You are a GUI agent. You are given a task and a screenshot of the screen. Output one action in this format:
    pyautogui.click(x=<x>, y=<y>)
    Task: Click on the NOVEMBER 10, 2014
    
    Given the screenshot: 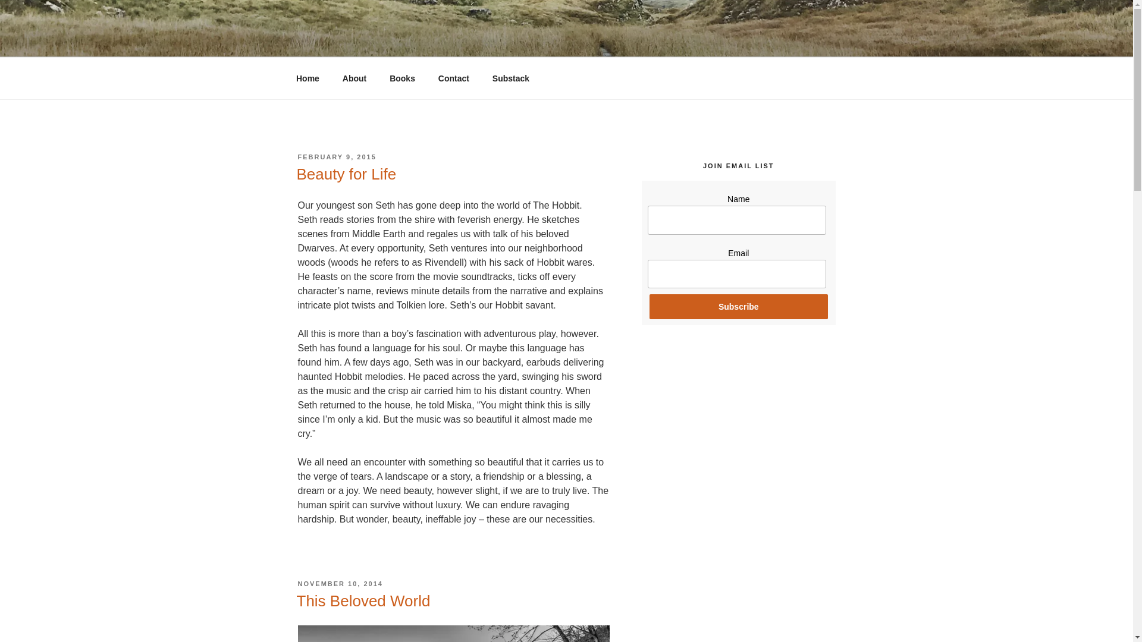 What is the action you would take?
    pyautogui.click(x=340, y=584)
    